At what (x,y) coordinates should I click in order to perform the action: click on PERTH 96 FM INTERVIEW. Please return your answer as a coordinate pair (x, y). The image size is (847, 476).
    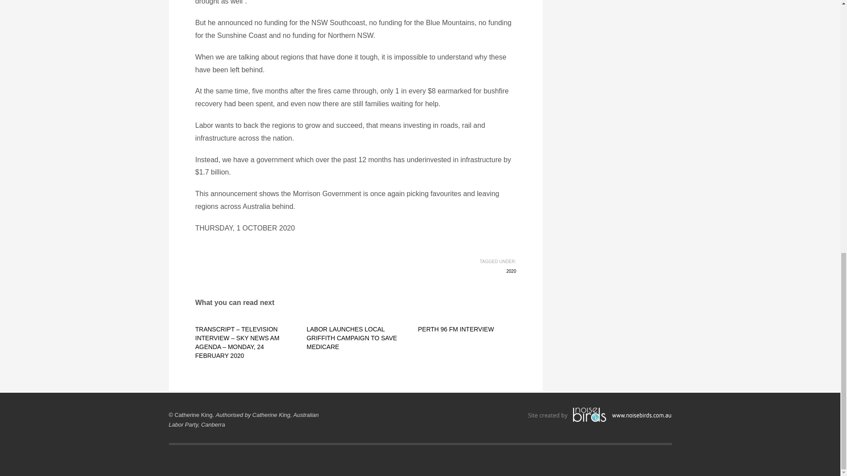
    Looking at the image, I should click on (455, 329).